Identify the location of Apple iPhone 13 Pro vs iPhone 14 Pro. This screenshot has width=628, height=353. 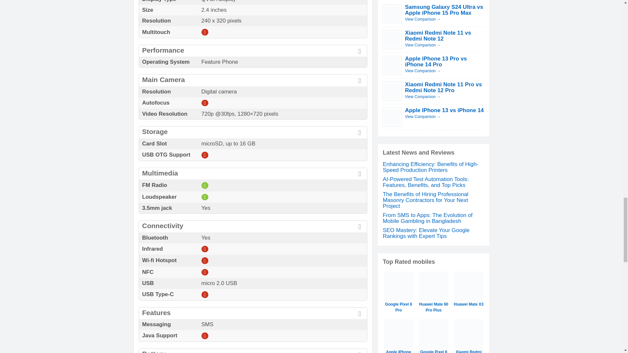
(423, 71).